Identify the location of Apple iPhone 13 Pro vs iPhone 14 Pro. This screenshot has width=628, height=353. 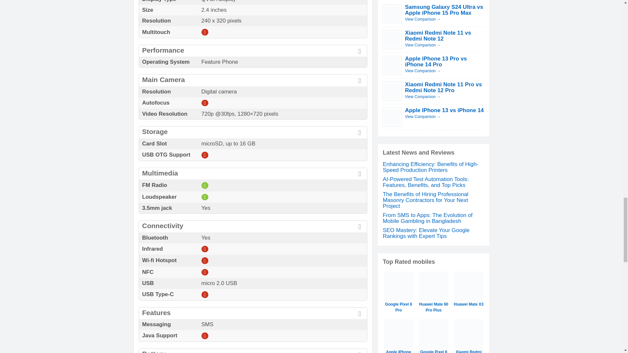
(423, 71).